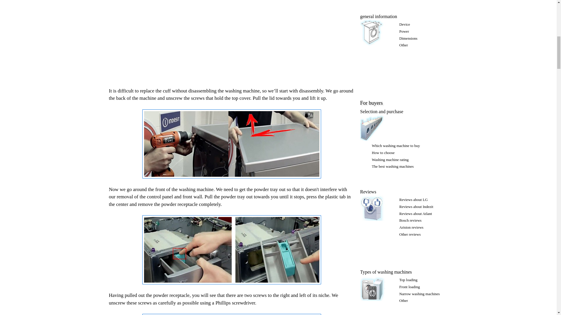 The image size is (561, 315). Describe the element at coordinates (368, 192) in the screenshot. I see `Reviews` at that location.